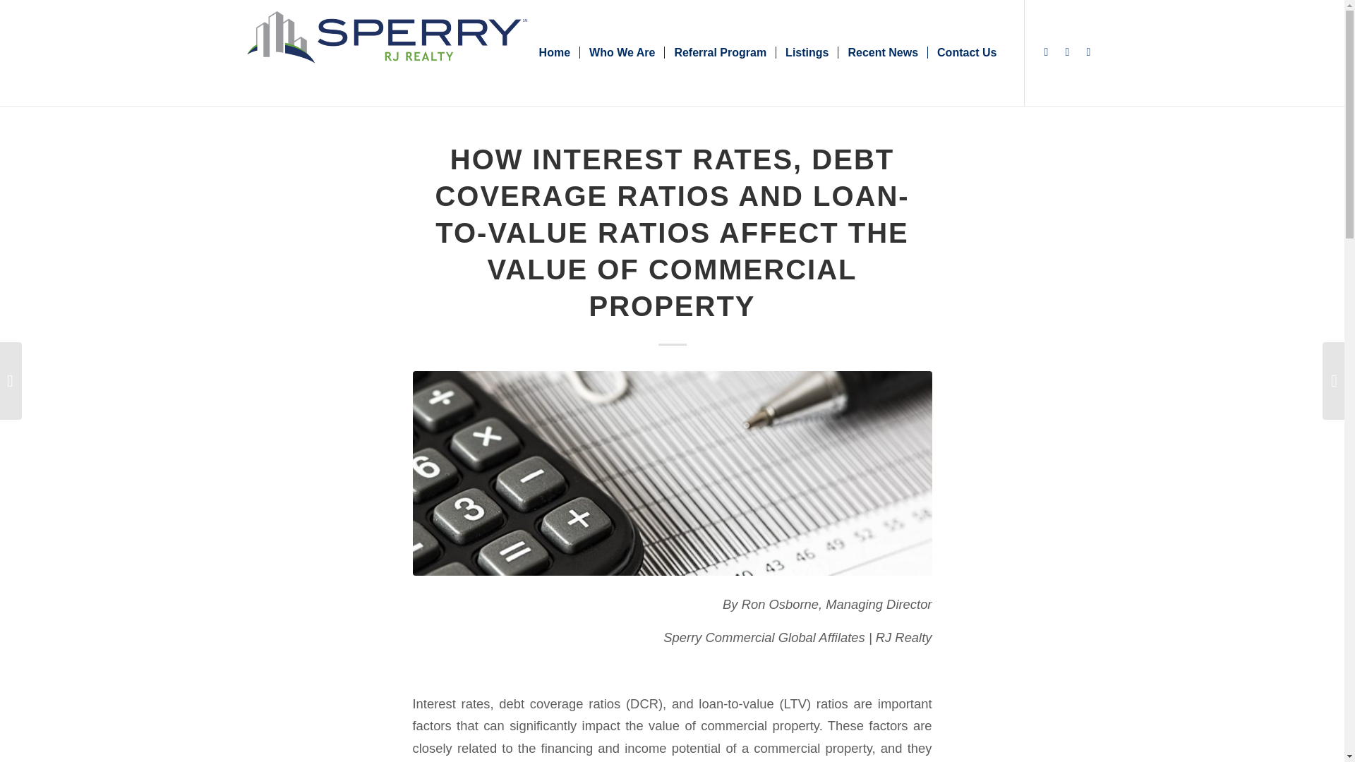  Describe the element at coordinates (1067, 52) in the screenshot. I see `LinkedIn` at that location.